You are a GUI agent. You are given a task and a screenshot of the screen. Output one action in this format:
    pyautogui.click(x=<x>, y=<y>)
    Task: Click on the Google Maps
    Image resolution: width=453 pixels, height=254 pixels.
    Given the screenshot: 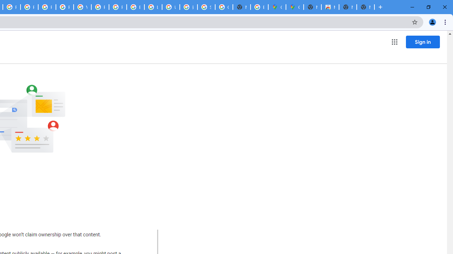 What is the action you would take?
    pyautogui.click(x=294, y=7)
    